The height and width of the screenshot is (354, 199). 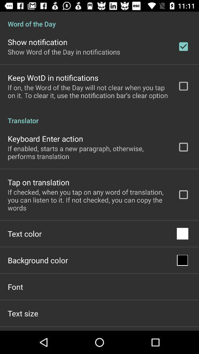 What do you see at coordinates (25, 234) in the screenshot?
I see `click app below if checked when app` at bounding box center [25, 234].